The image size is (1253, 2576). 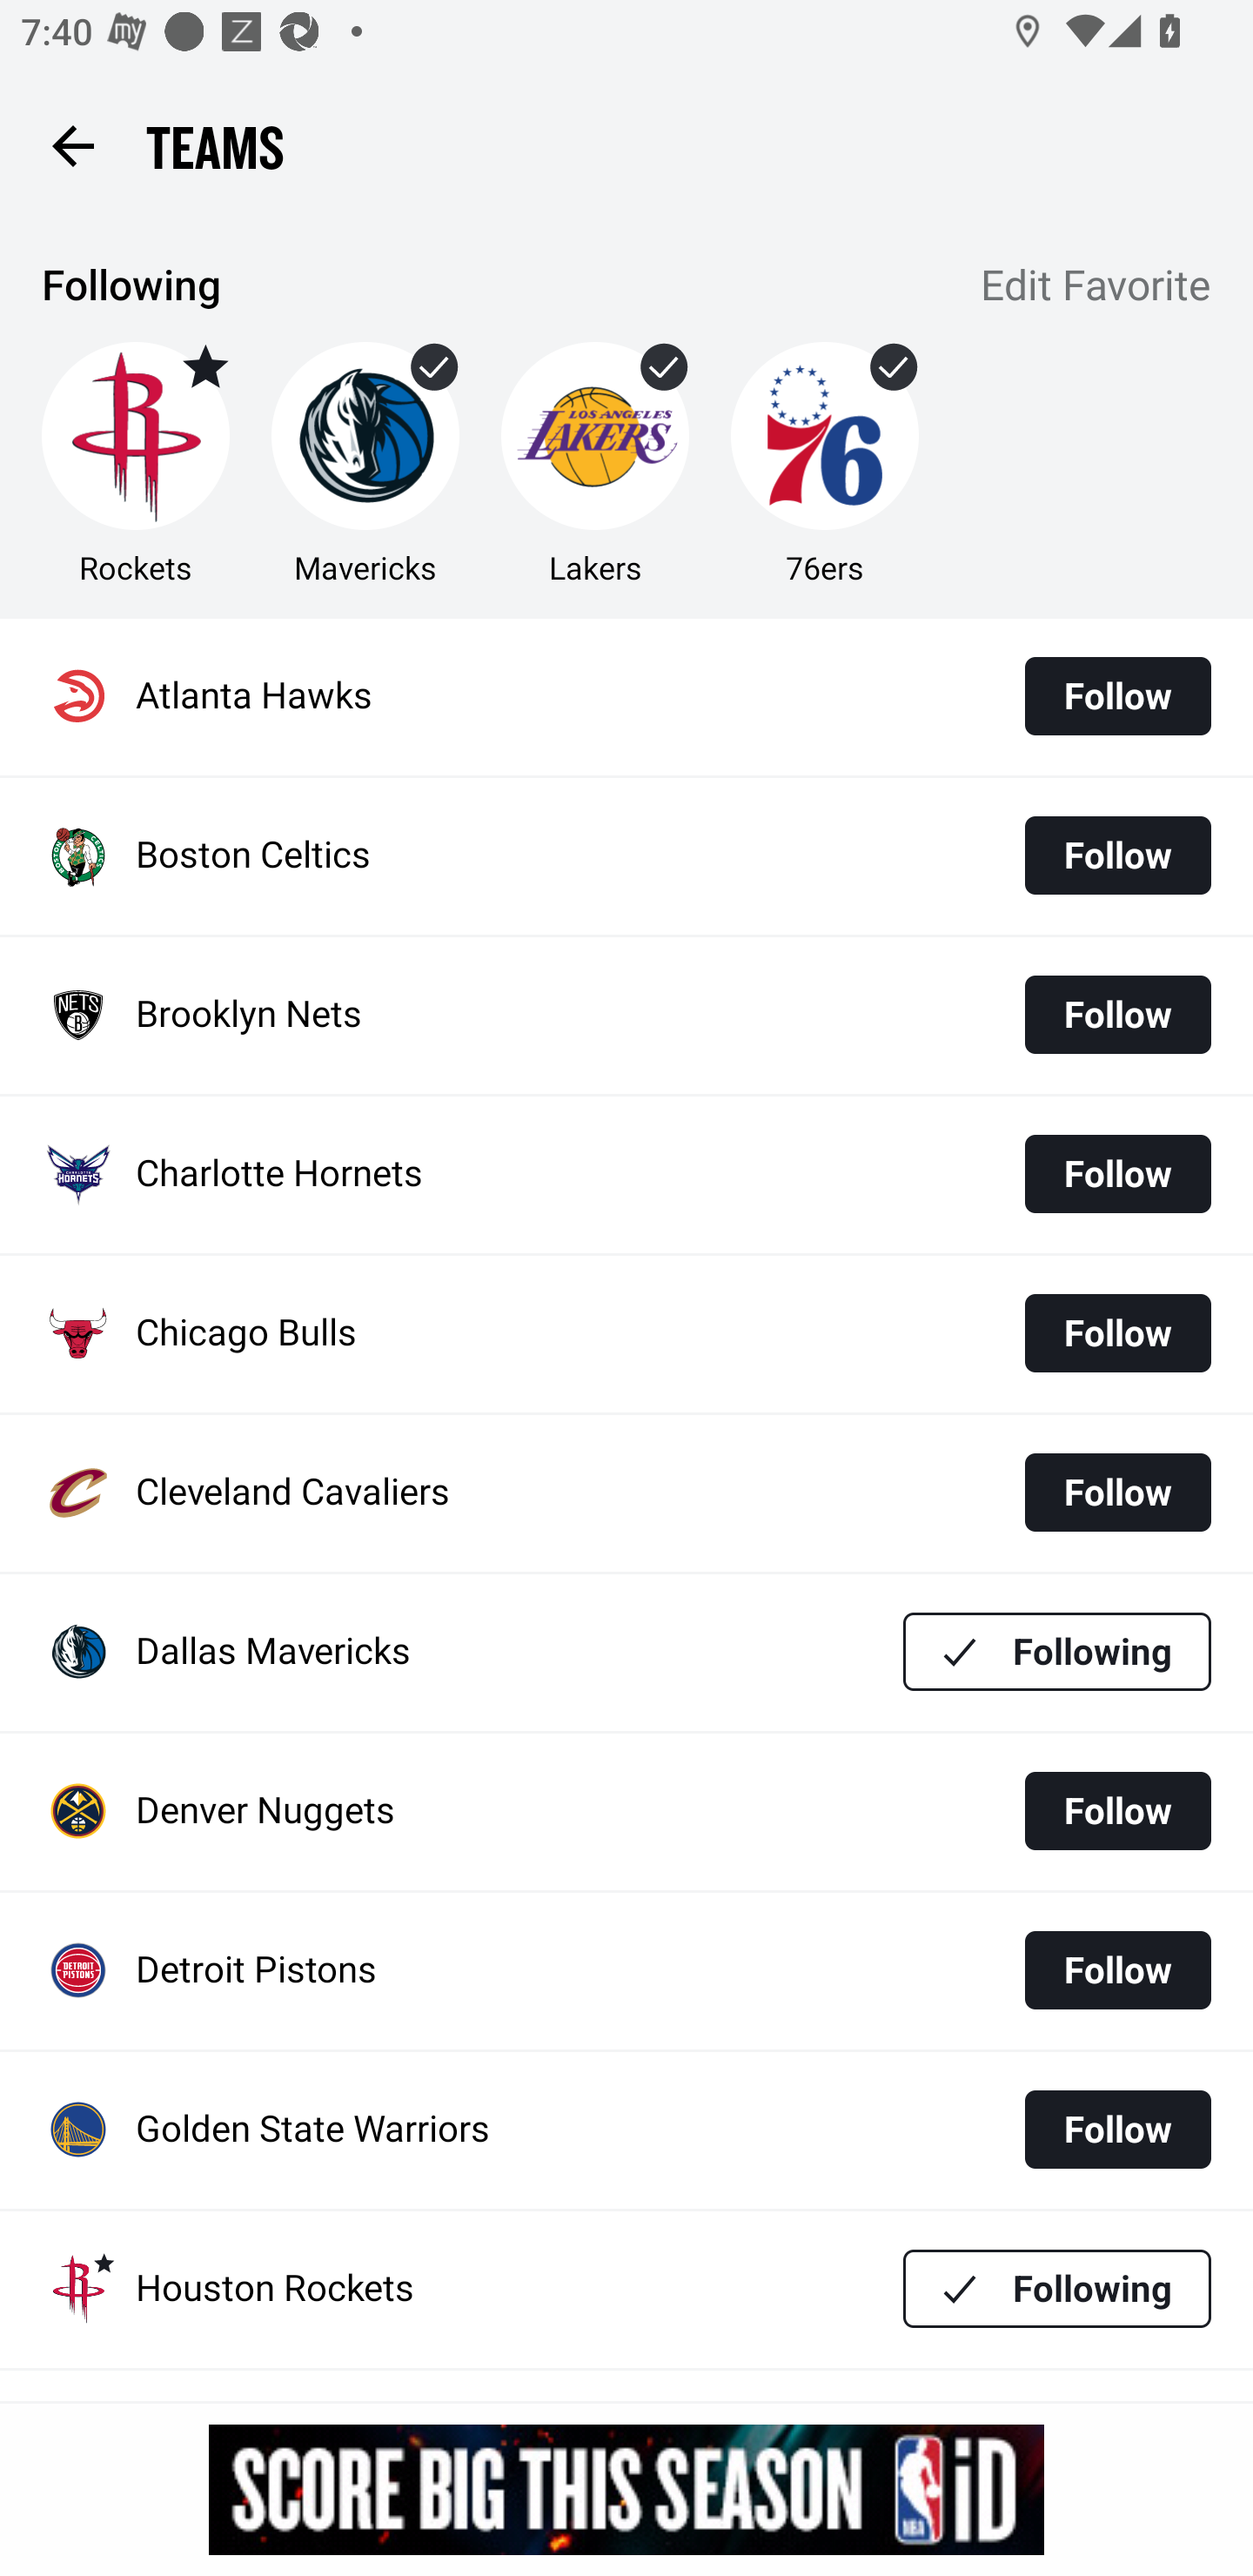 What do you see at coordinates (626, 696) in the screenshot?
I see `Atlanta Hawks Follow` at bounding box center [626, 696].